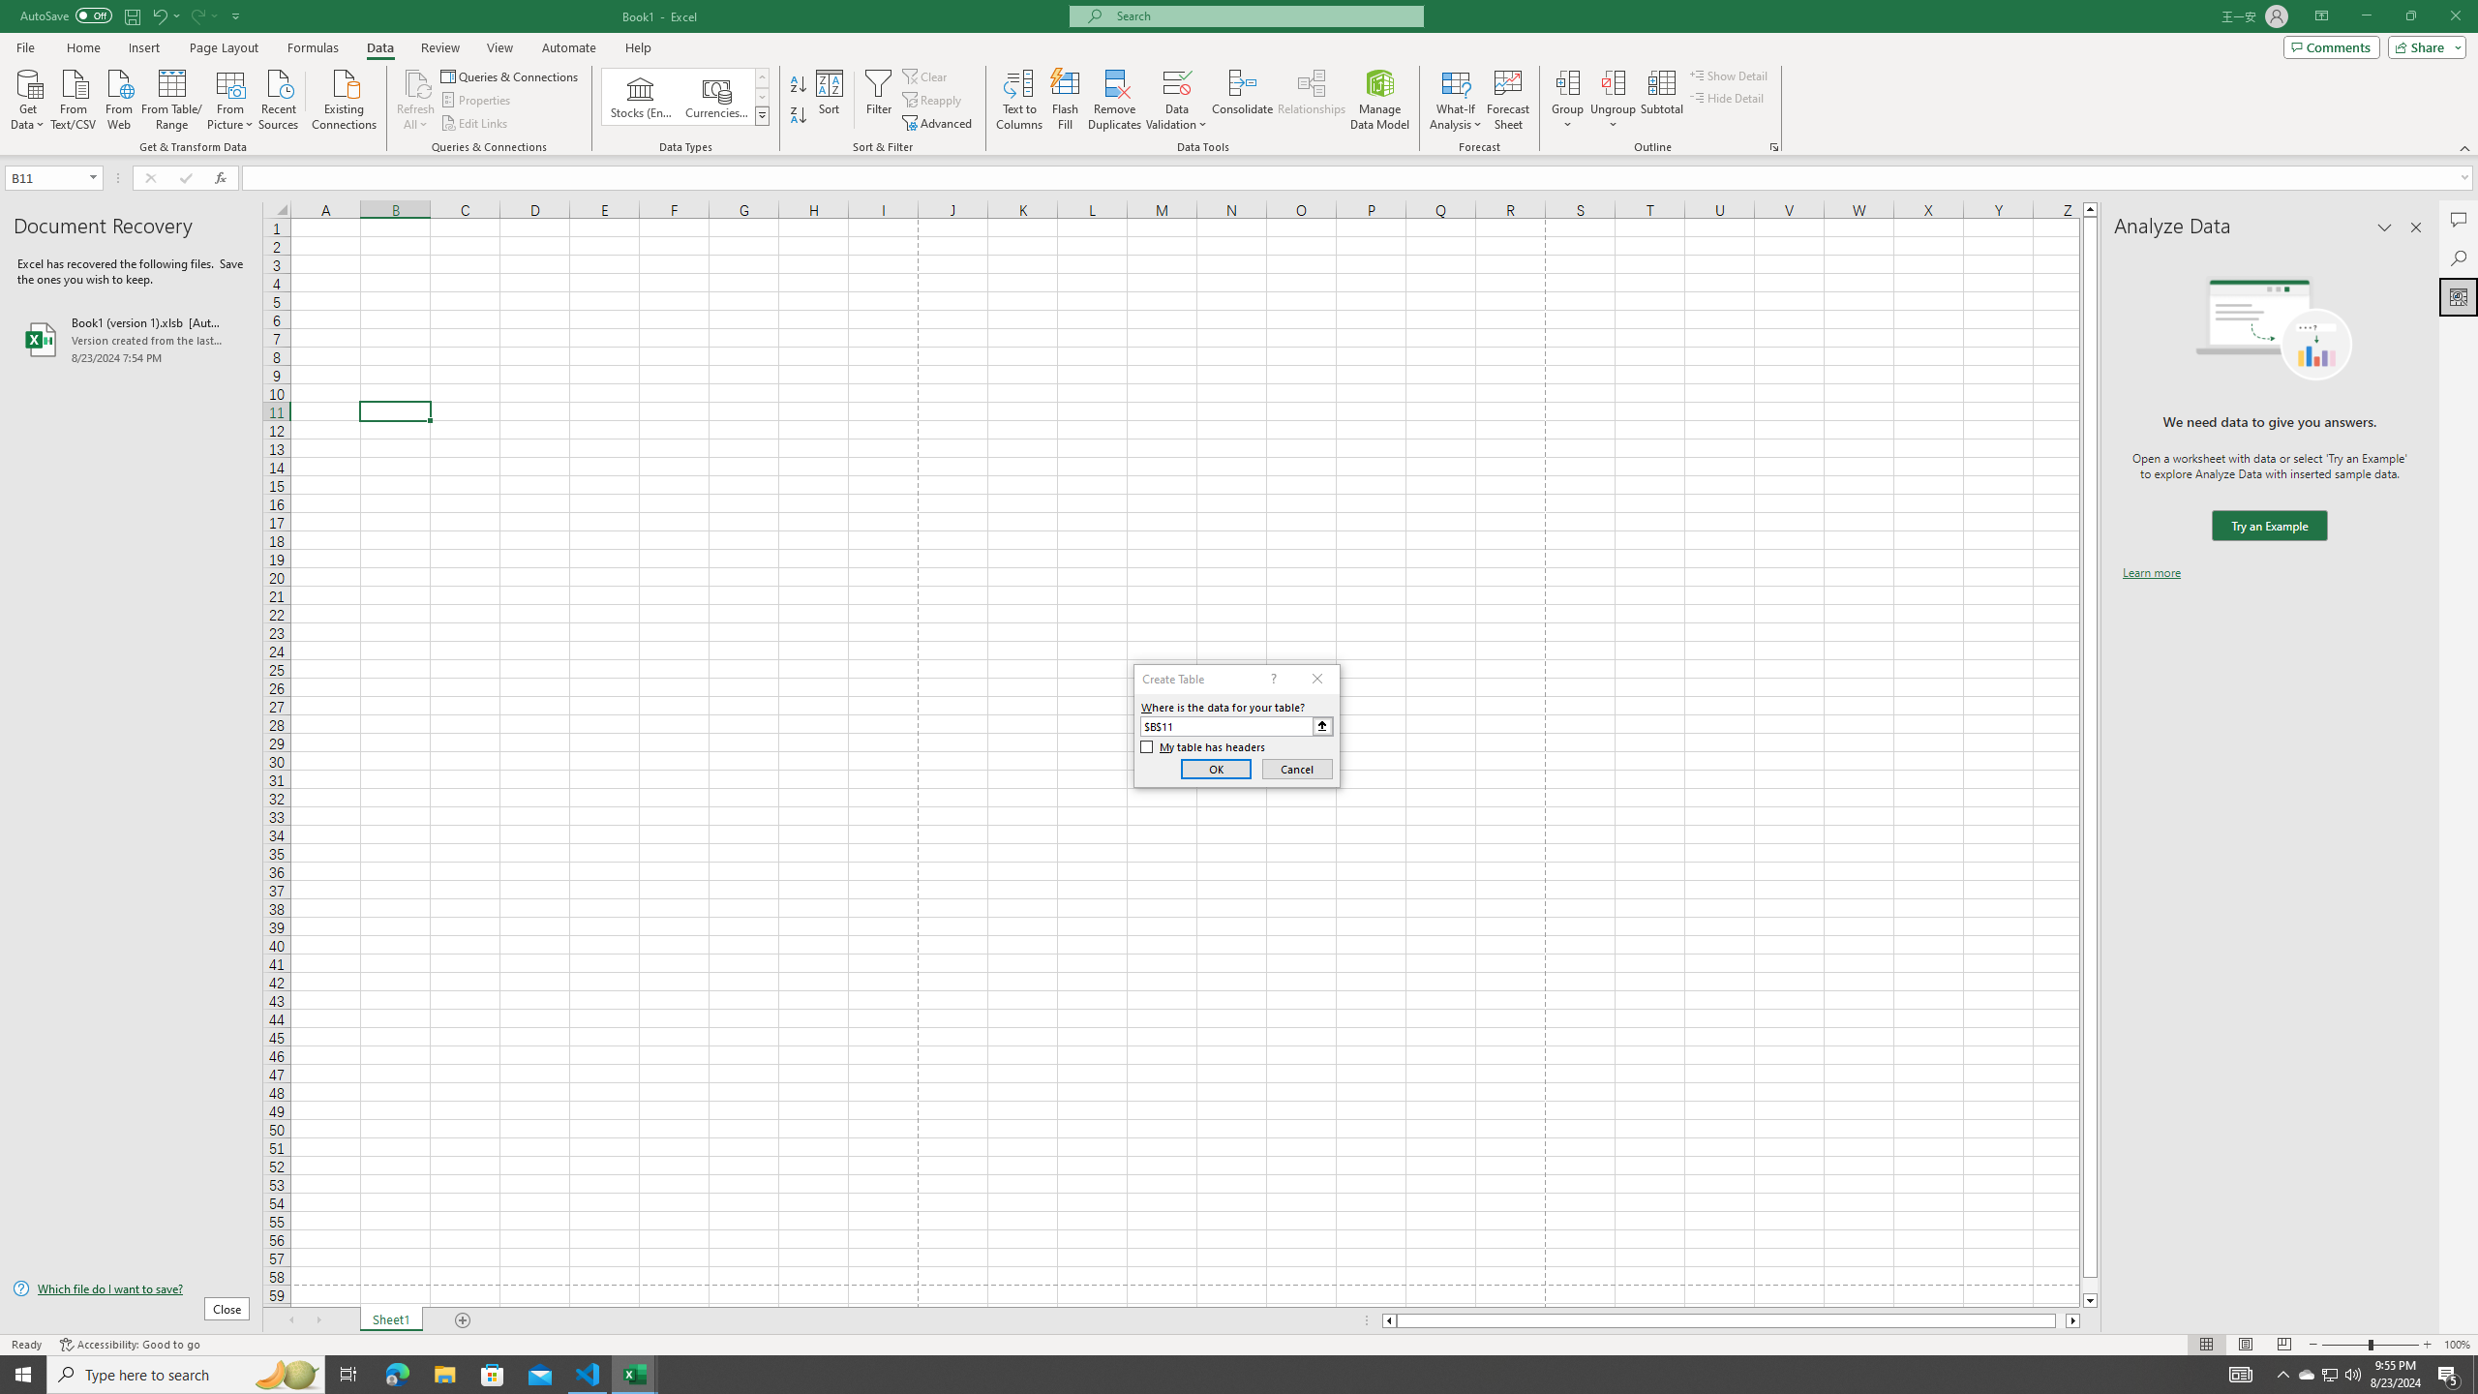 This screenshot has width=2478, height=1394. What do you see at coordinates (2465, 147) in the screenshot?
I see `Collapse the Ribbon` at bounding box center [2465, 147].